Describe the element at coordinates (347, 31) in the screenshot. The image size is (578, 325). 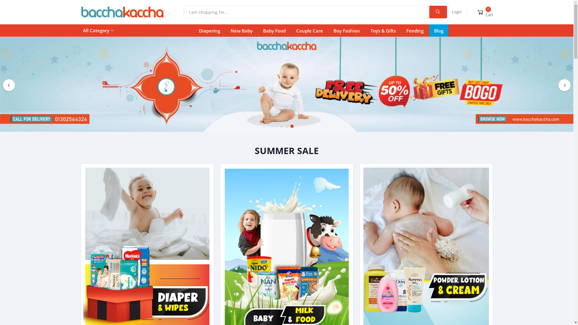
I see `Boy Fashion` at that location.